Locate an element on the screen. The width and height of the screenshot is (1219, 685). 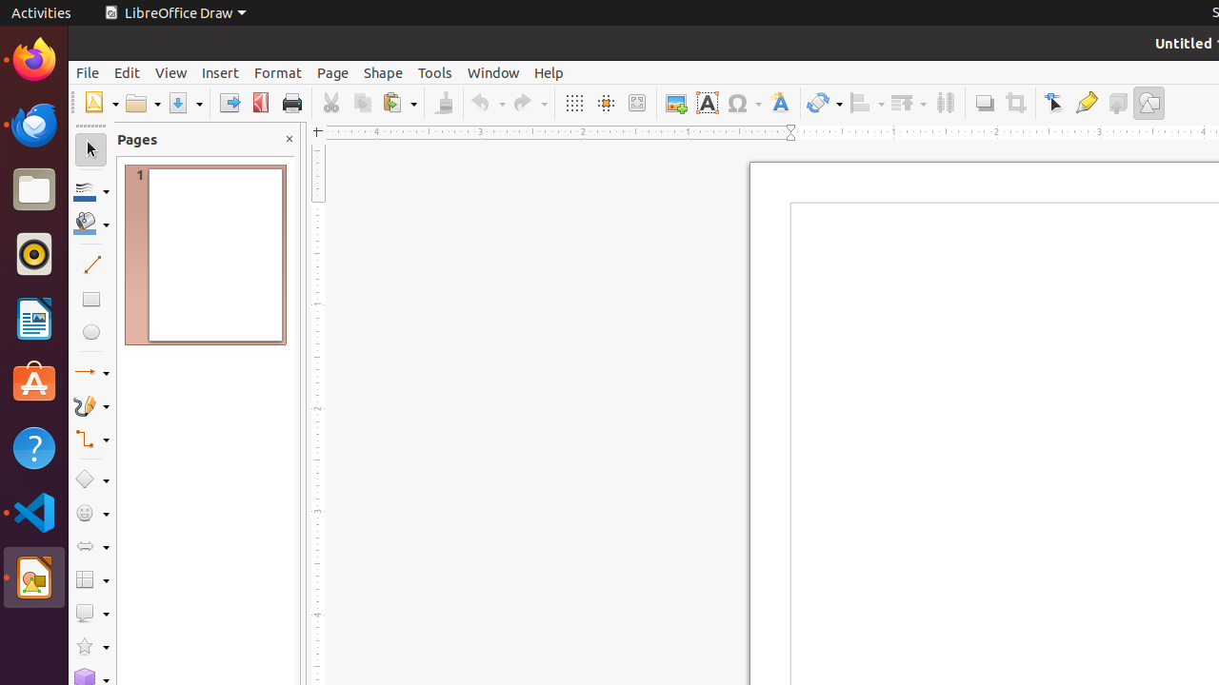
Fontwork Style is located at coordinates (781, 103).